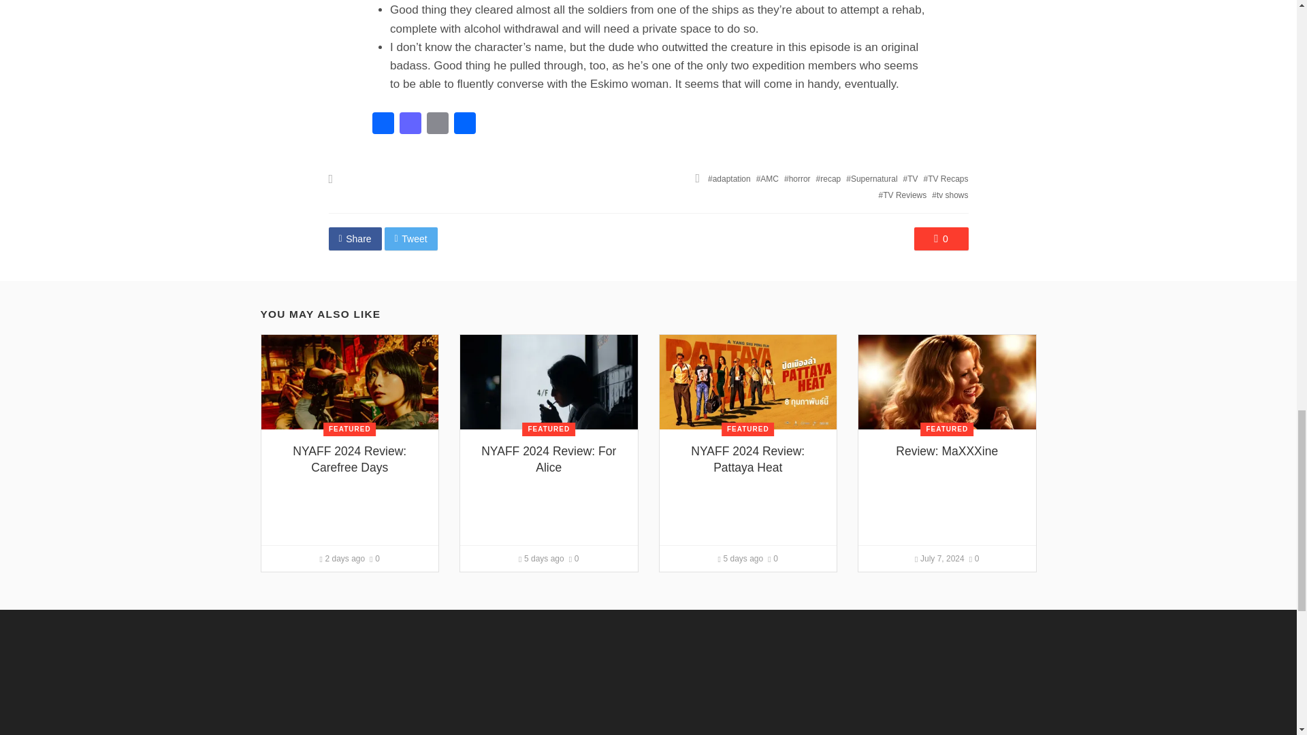 The height and width of the screenshot is (735, 1307). What do you see at coordinates (871, 178) in the screenshot?
I see `Supernatural` at bounding box center [871, 178].